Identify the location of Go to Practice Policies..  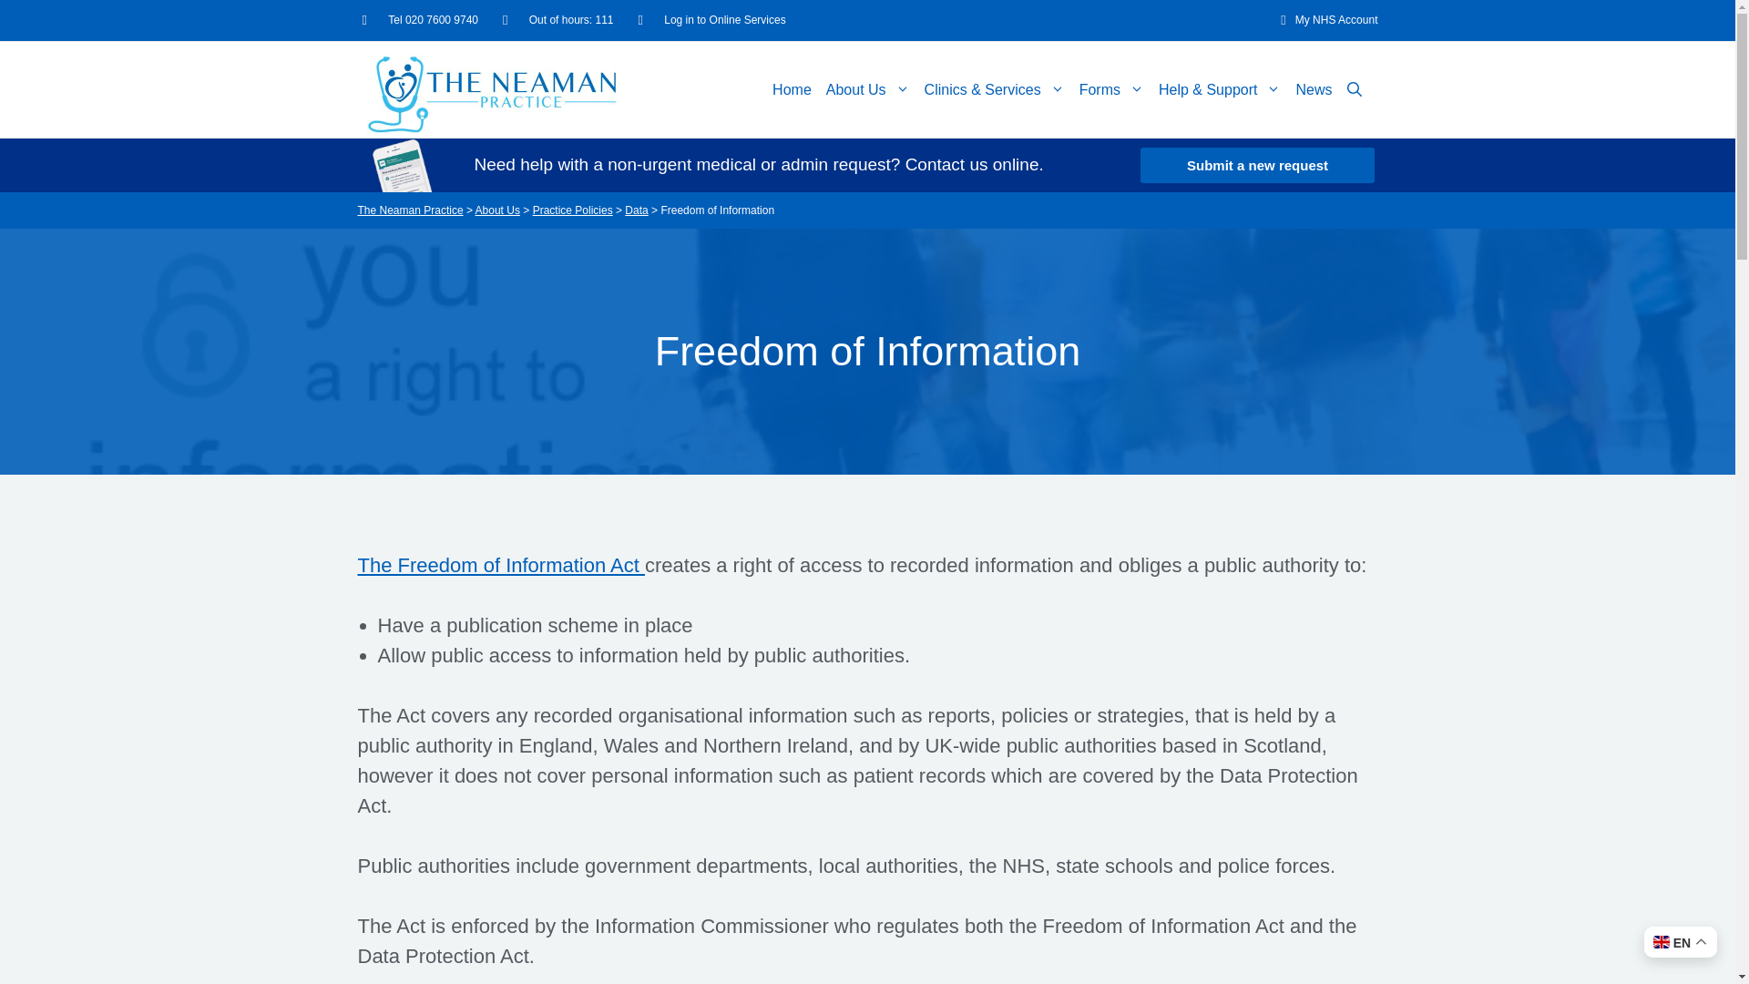
(573, 210).